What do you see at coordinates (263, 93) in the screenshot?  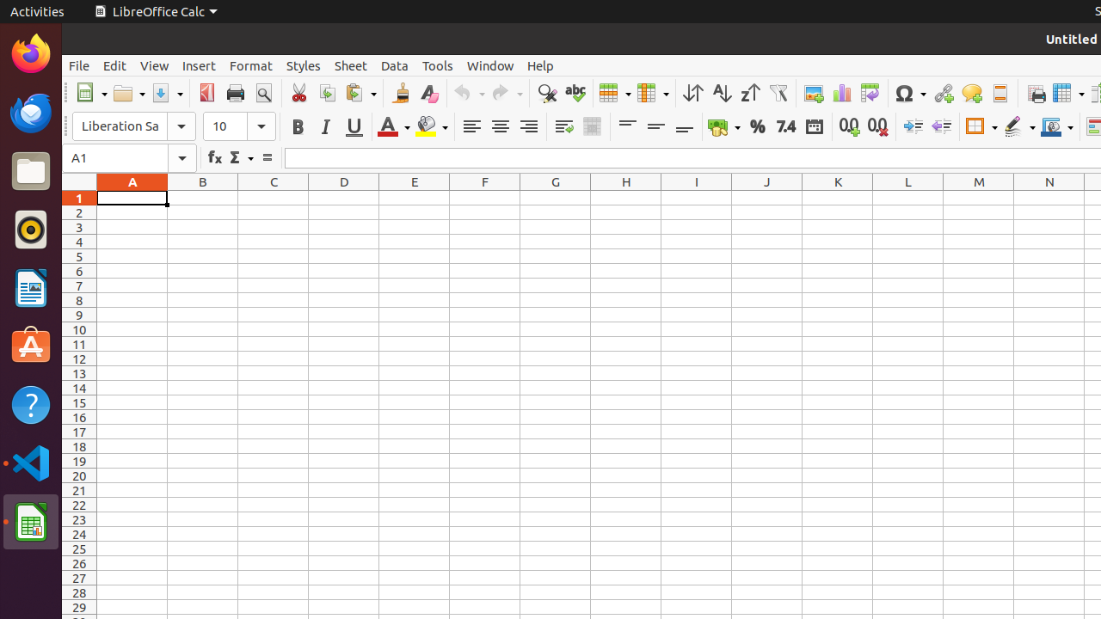 I see `Print Preview` at bounding box center [263, 93].